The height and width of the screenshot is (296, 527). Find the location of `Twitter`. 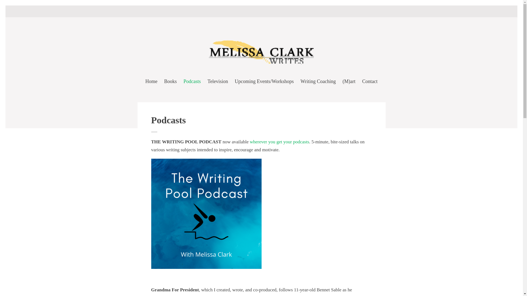

Twitter is located at coordinates (253, 11).